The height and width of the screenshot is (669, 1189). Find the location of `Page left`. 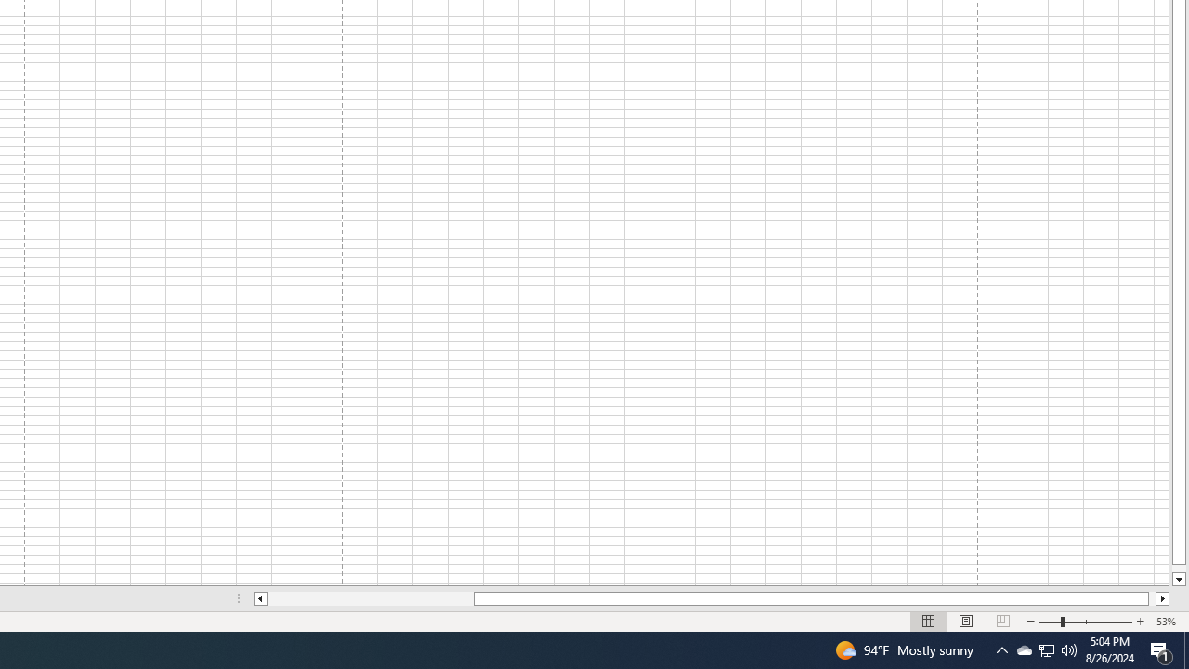

Page left is located at coordinates (370, 598).